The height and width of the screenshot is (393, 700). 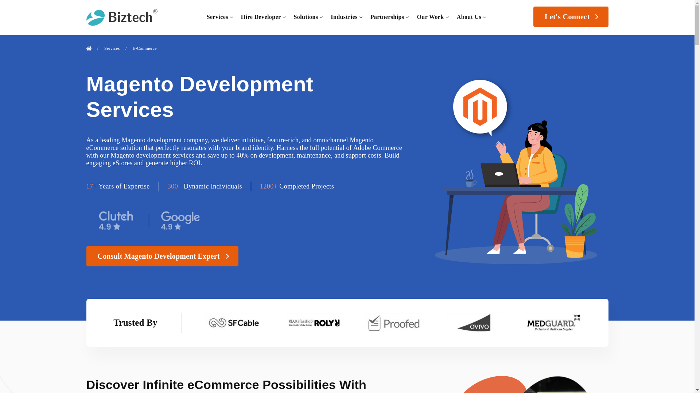 What do you see at coordinates (217, 17) in the screenshot?
I see `Services` at bounding box center [217, 17].